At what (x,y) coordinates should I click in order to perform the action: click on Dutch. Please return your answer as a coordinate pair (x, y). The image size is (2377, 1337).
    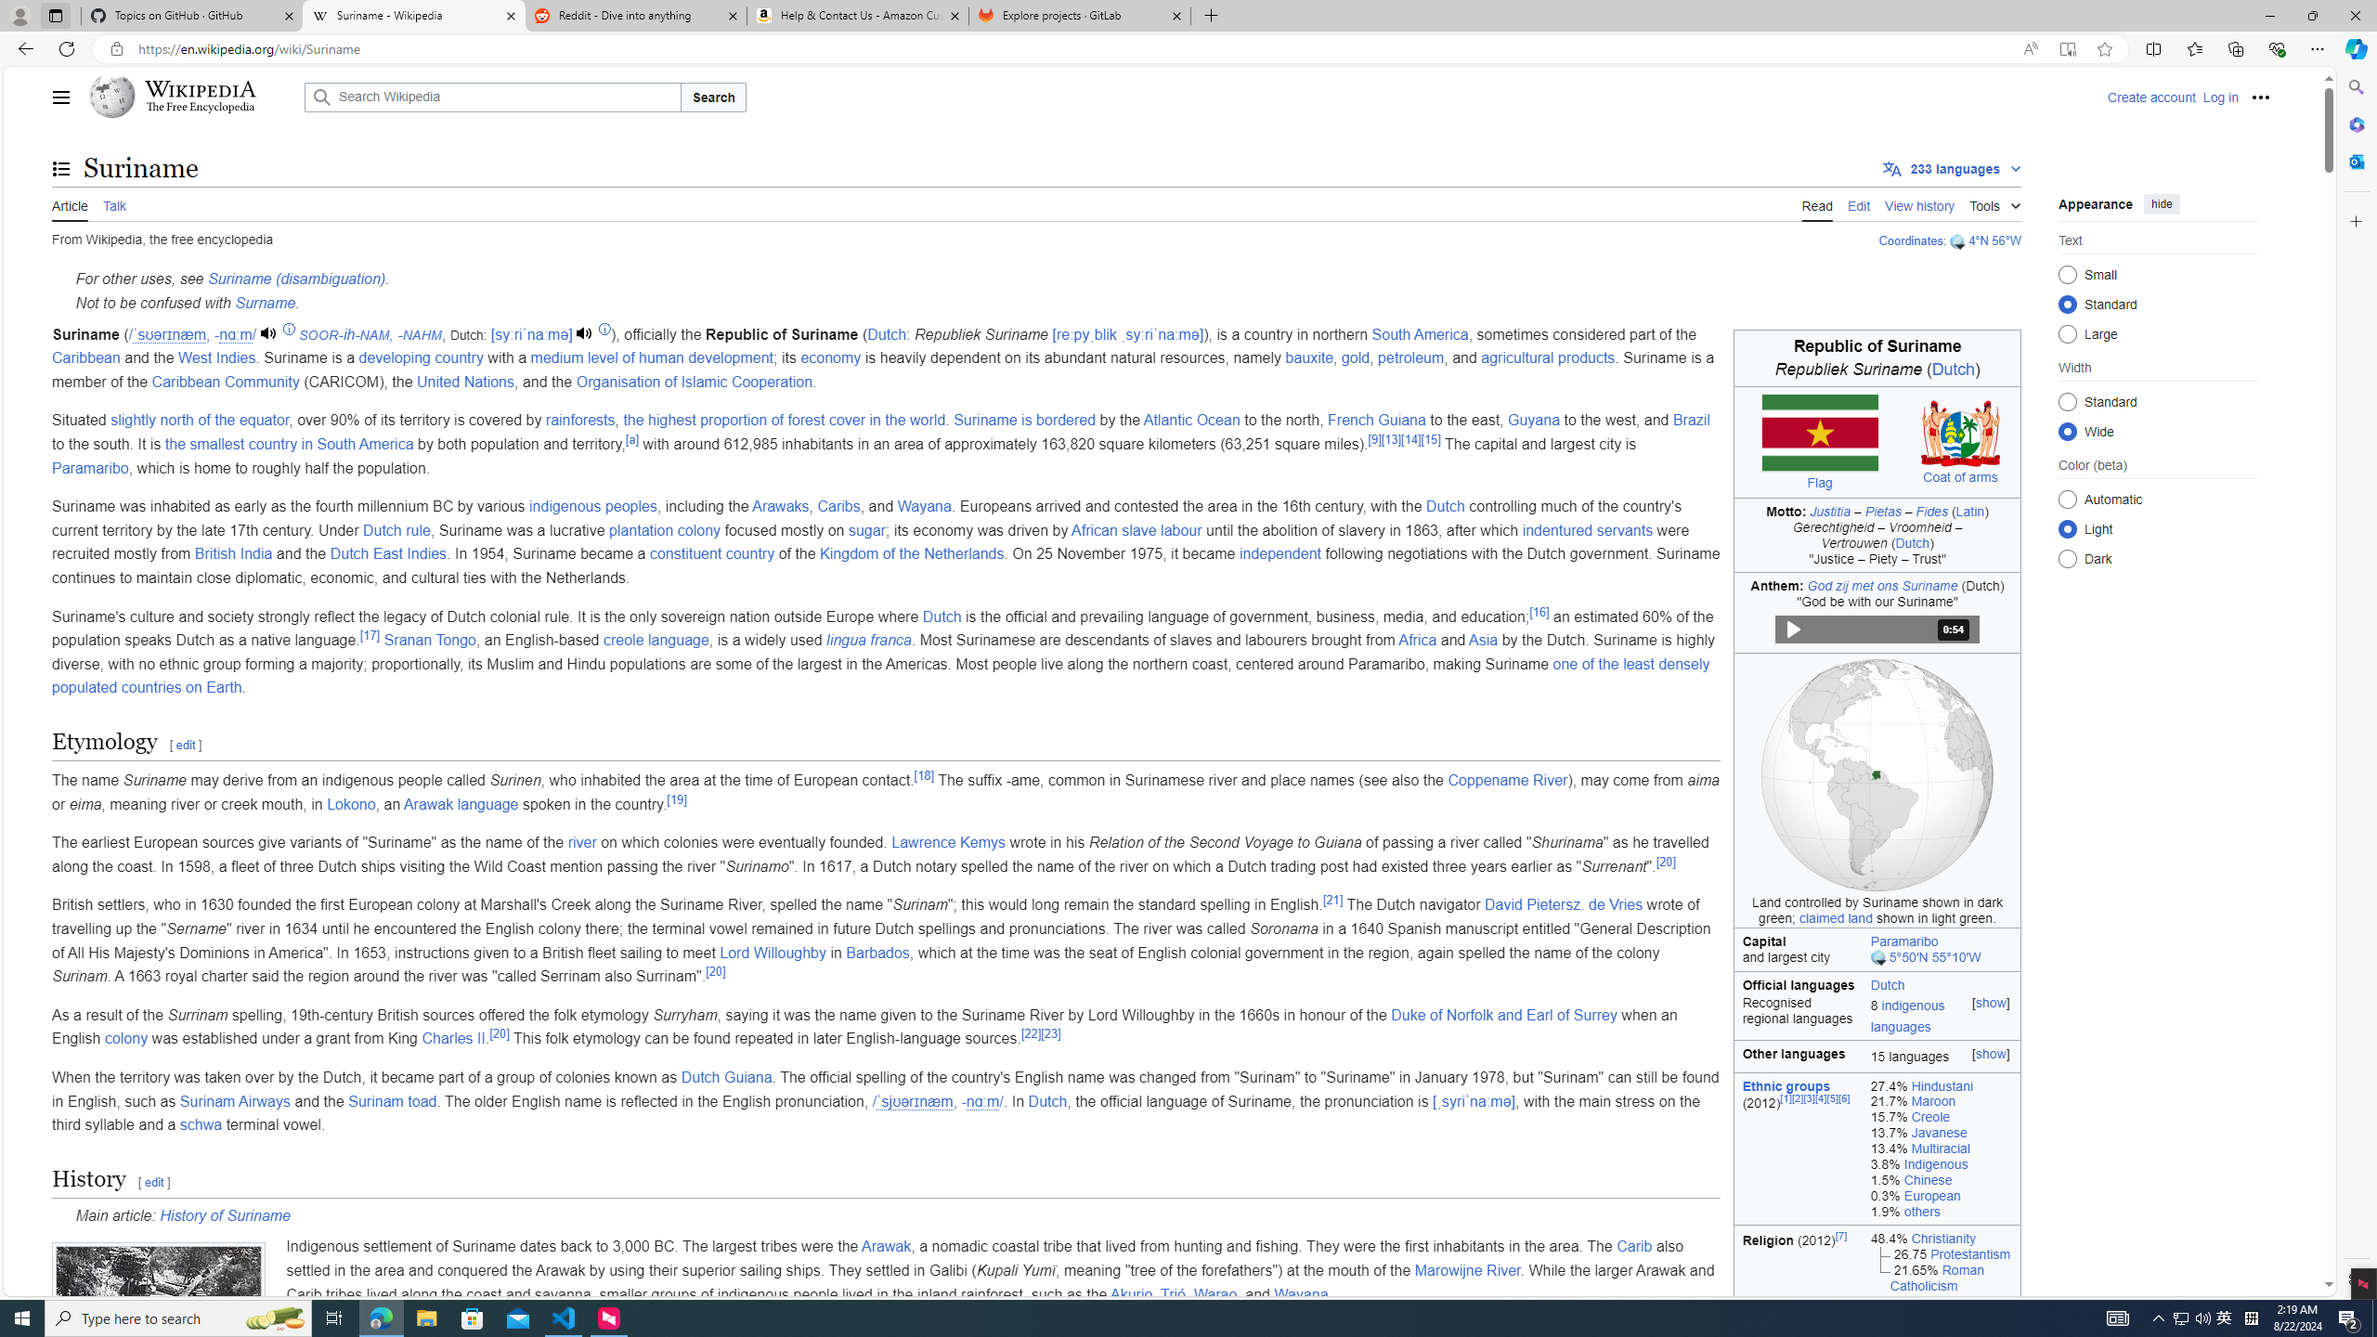
    Looking at the image, I should click on (1942, 982).